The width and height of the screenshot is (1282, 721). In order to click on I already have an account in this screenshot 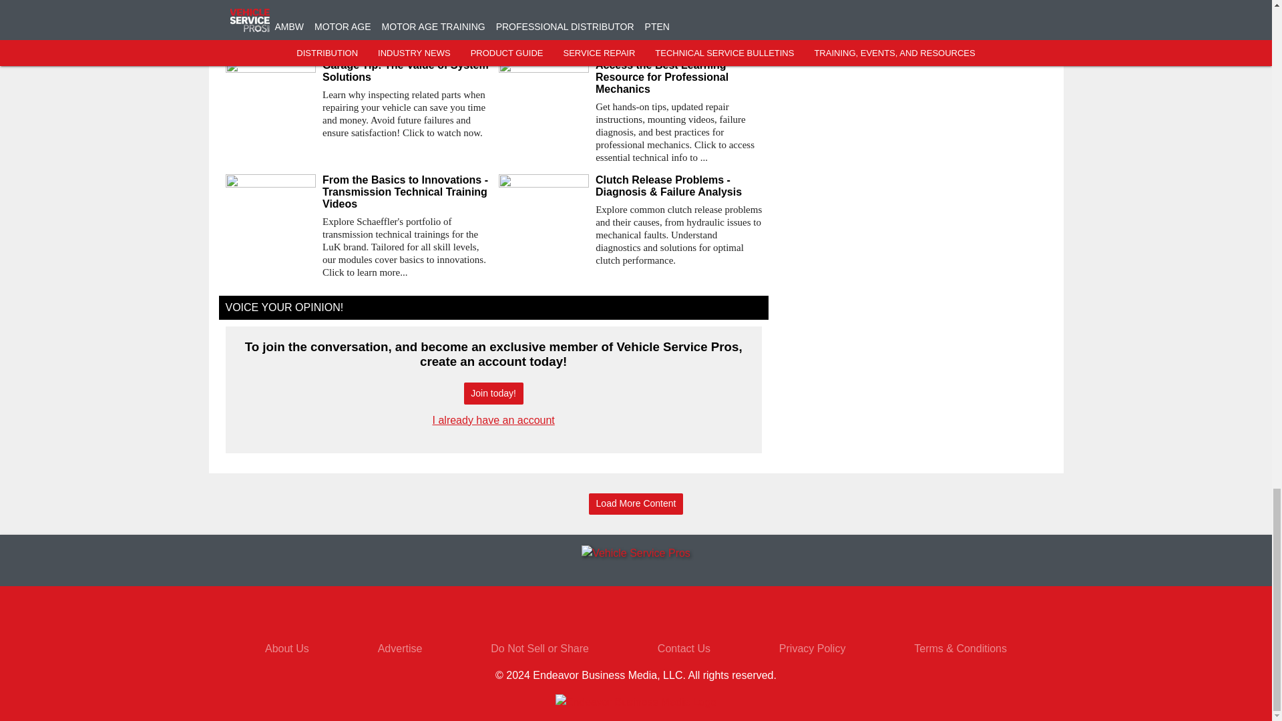, I will do `click(494, 421)`.